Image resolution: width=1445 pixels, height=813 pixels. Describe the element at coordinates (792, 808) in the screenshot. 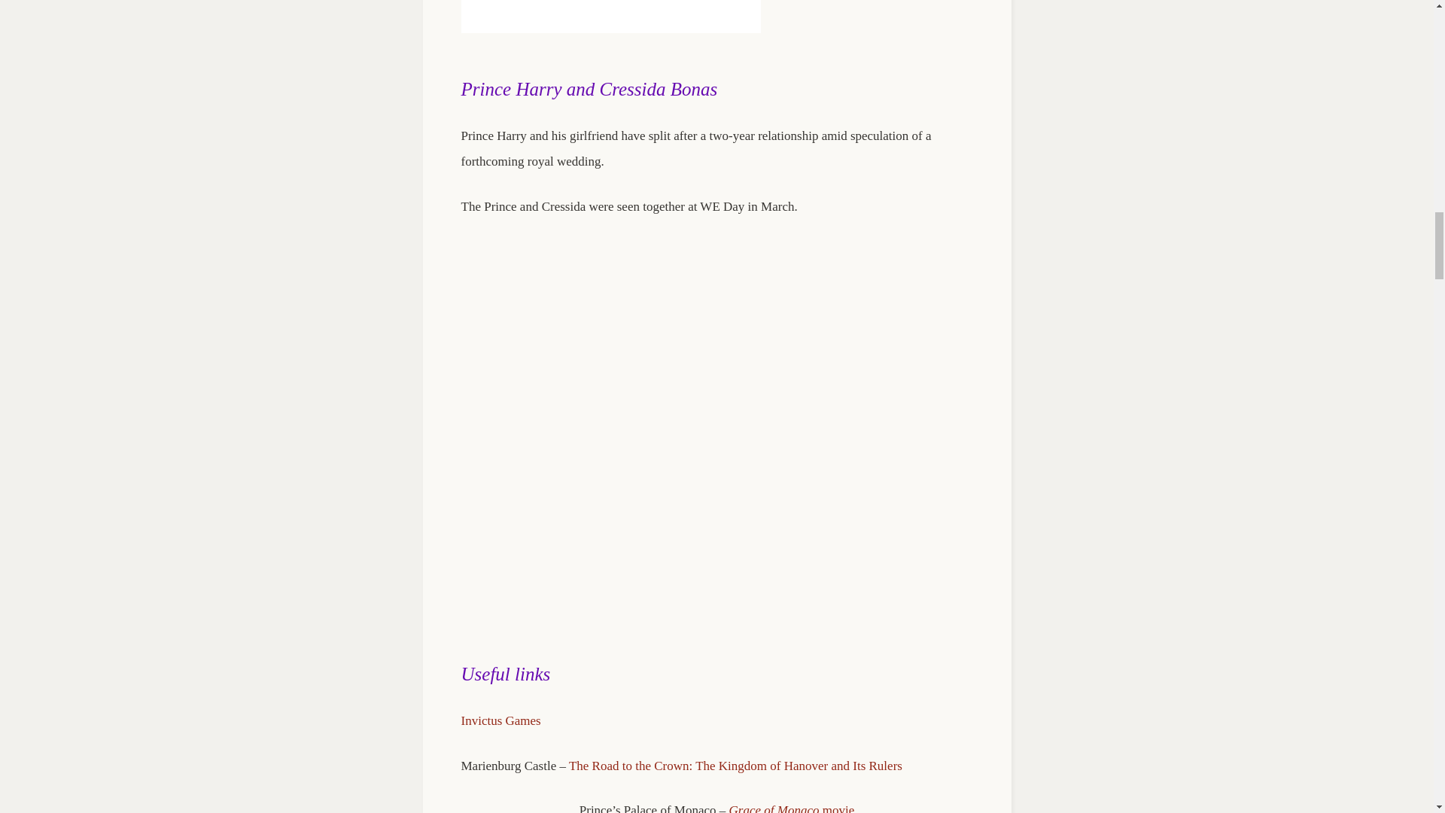

I see `Grace of Monaco movie` at that location.